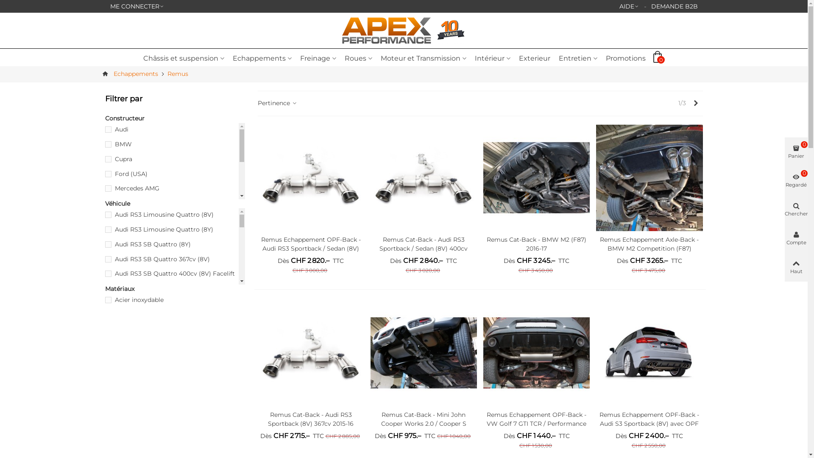  What do you see at coordinates (175, 218) in the screenshot?
I see `Seat` at bounding box center [175, 218].